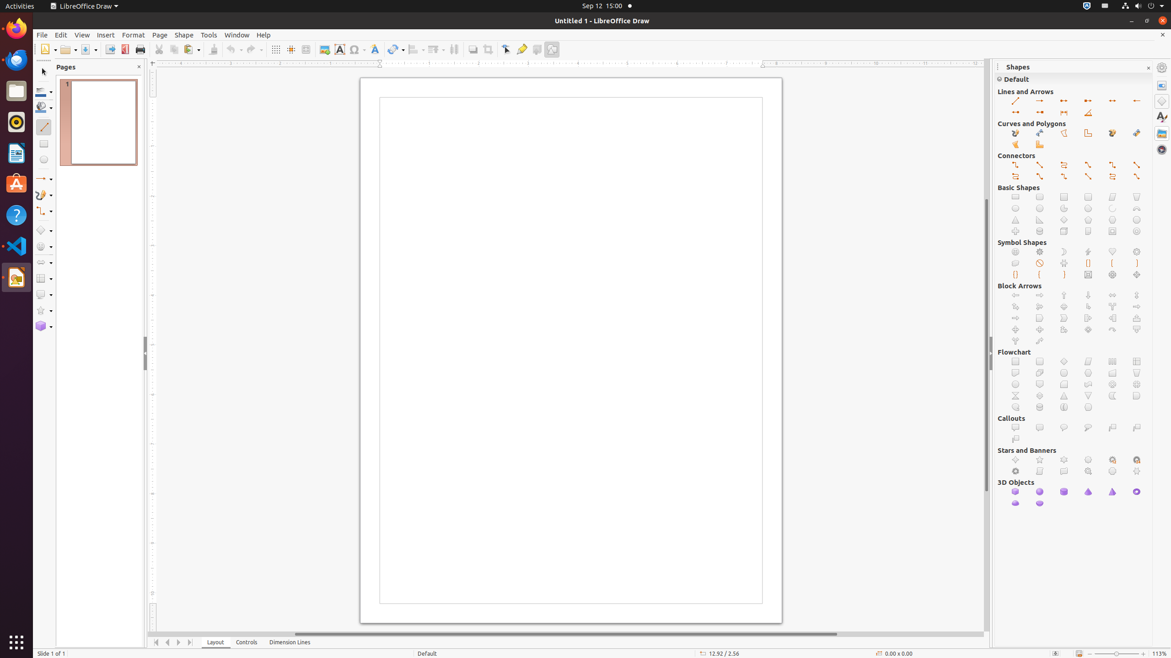 The height and width of the screenshot is (658, 1171). Describe the element at coordinates (1015, 252) in the screenshot. I see `Smiley Face` at that location.